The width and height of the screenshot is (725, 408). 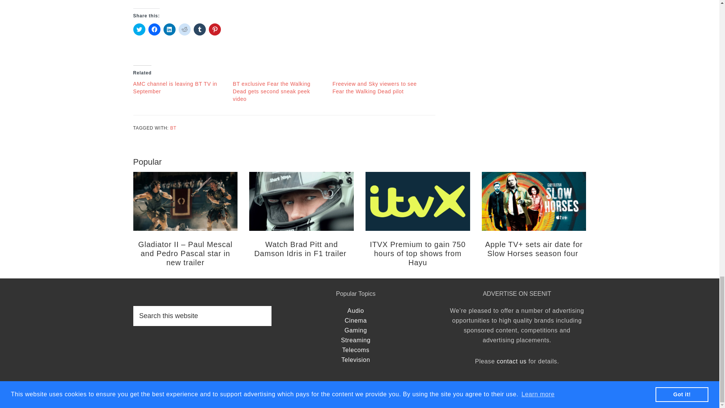 What do you see at coordinates (169, 29) in the screenshot?
I see `Click to share on LinkedIn` at bounding box center [169, 29].